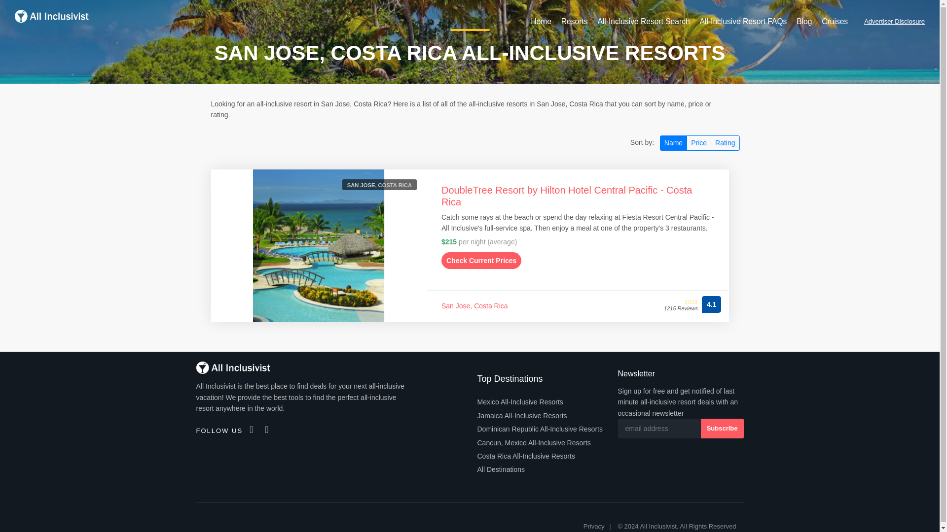 The height and width of the screenshot is (532, 947). Describe the element at coordinates (534, 442) in the screenshot. I see `Cancun, Mexico All-Inclusive Resorts` at that location.